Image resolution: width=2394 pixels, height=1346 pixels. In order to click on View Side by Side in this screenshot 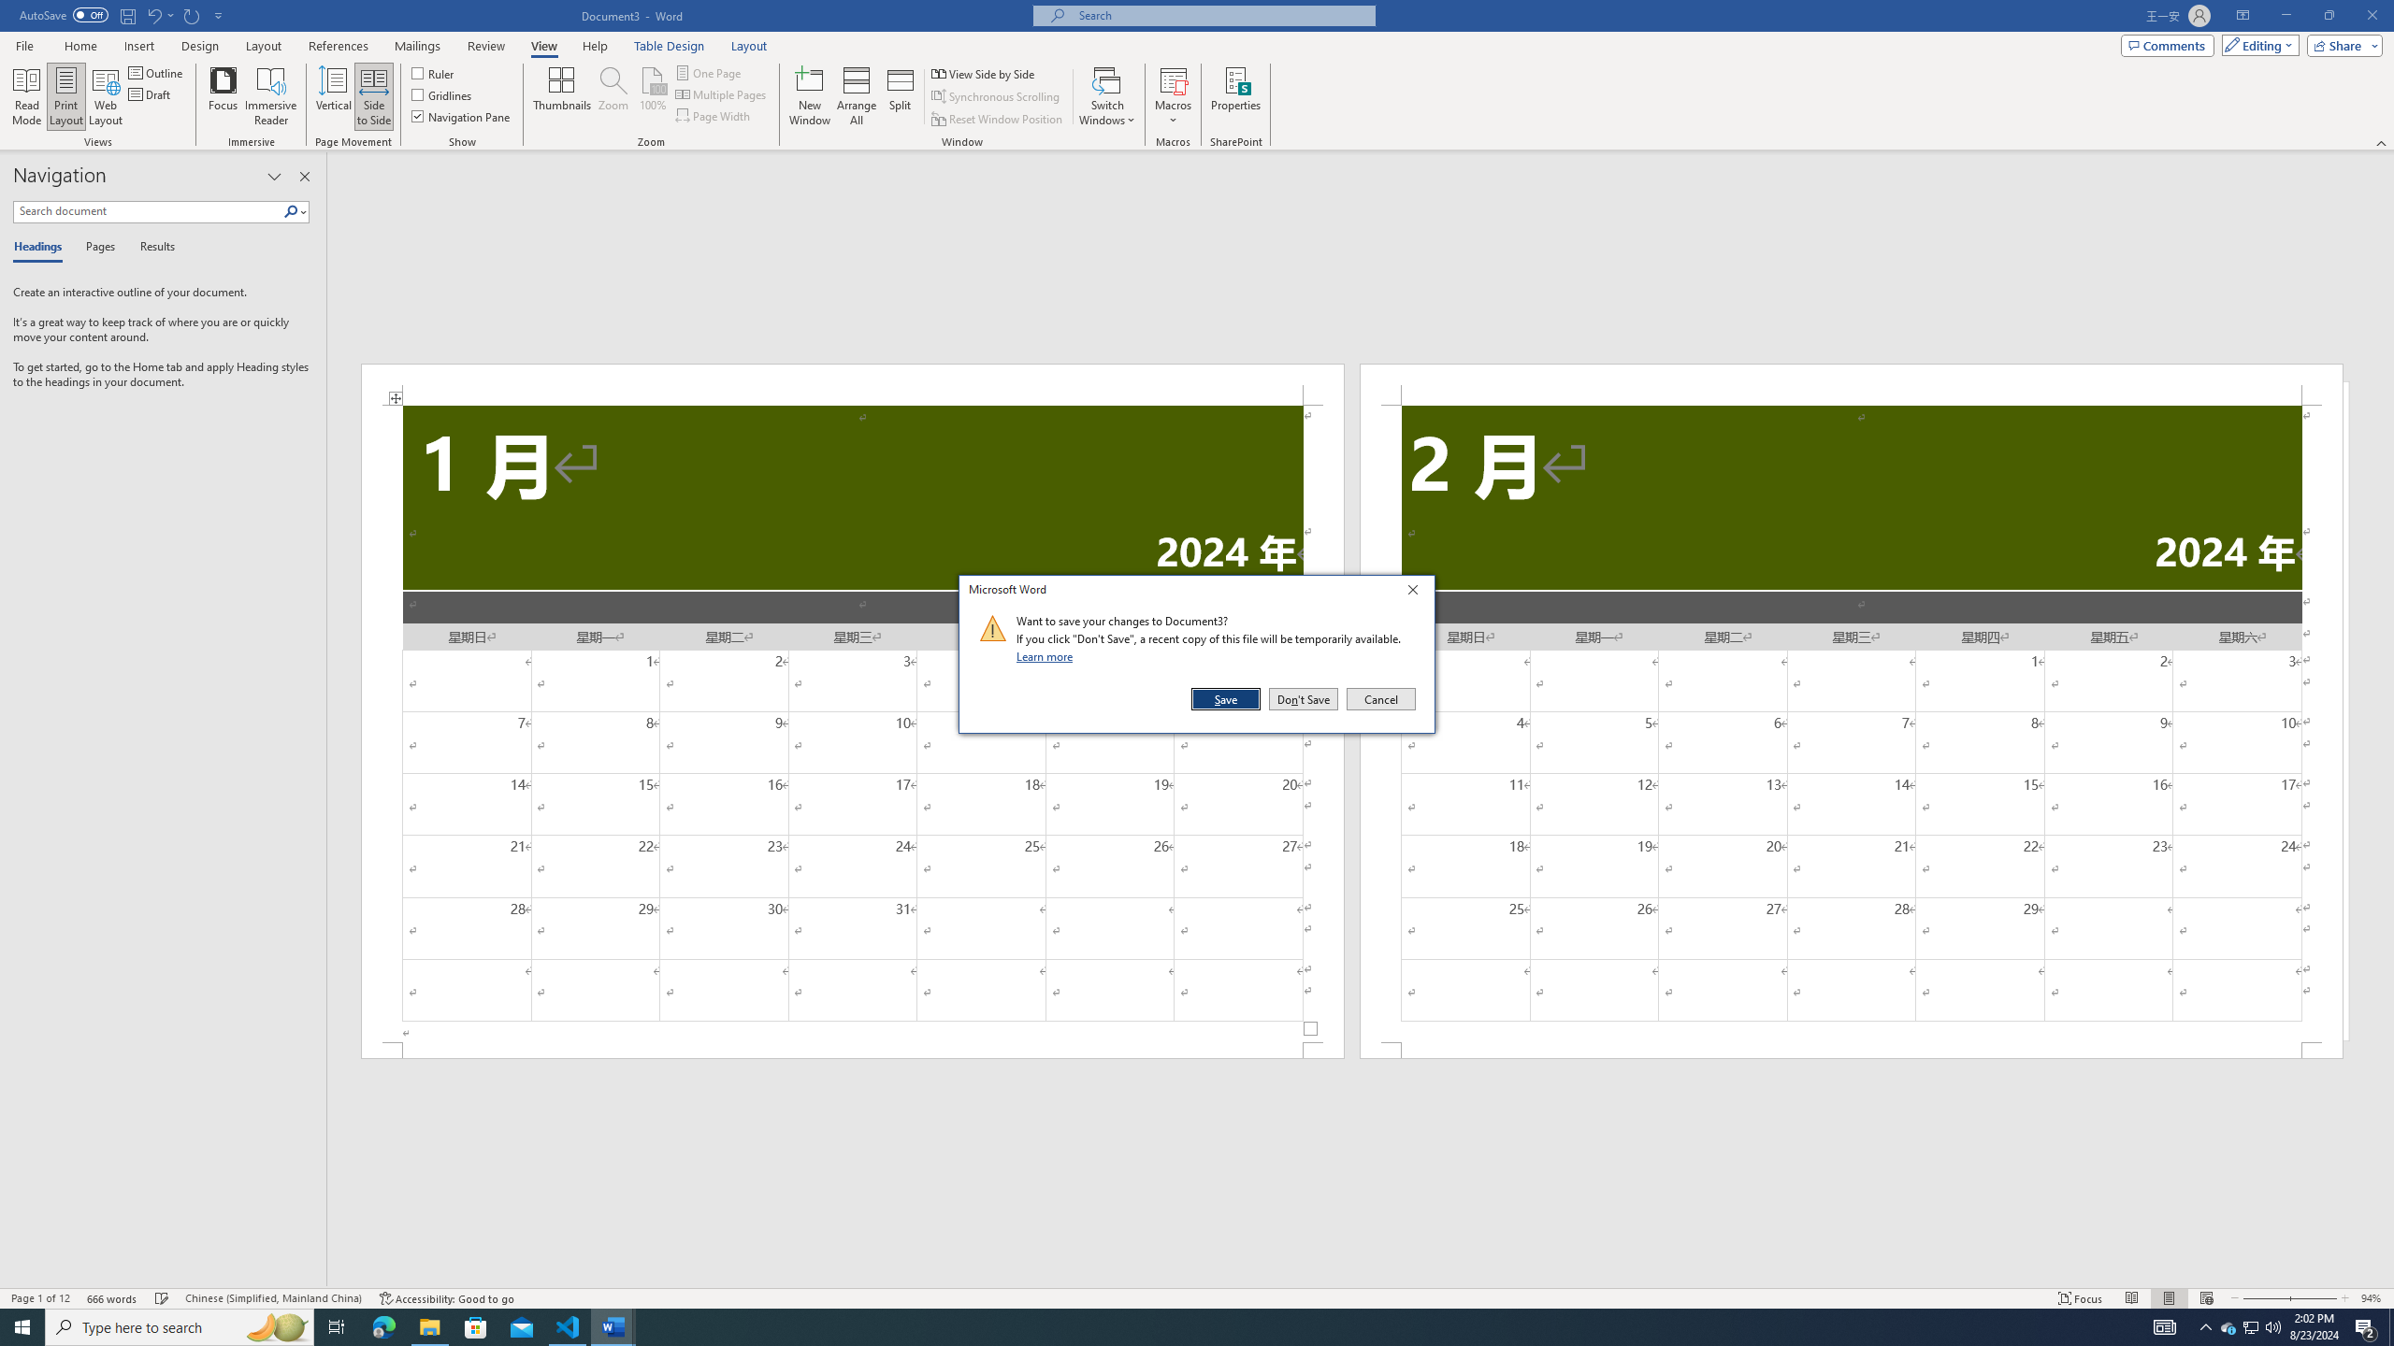, I will do `click(985, 73)`.